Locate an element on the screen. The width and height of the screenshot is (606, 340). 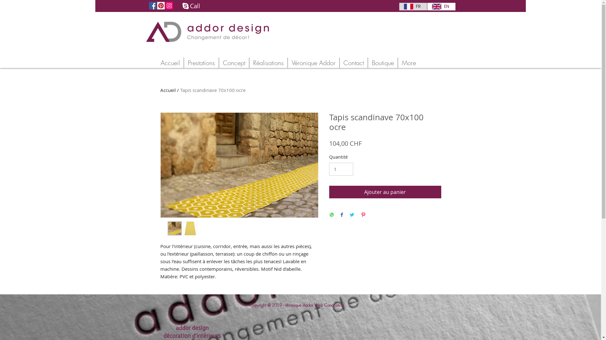
Contact is located at coordinates (353, 63).